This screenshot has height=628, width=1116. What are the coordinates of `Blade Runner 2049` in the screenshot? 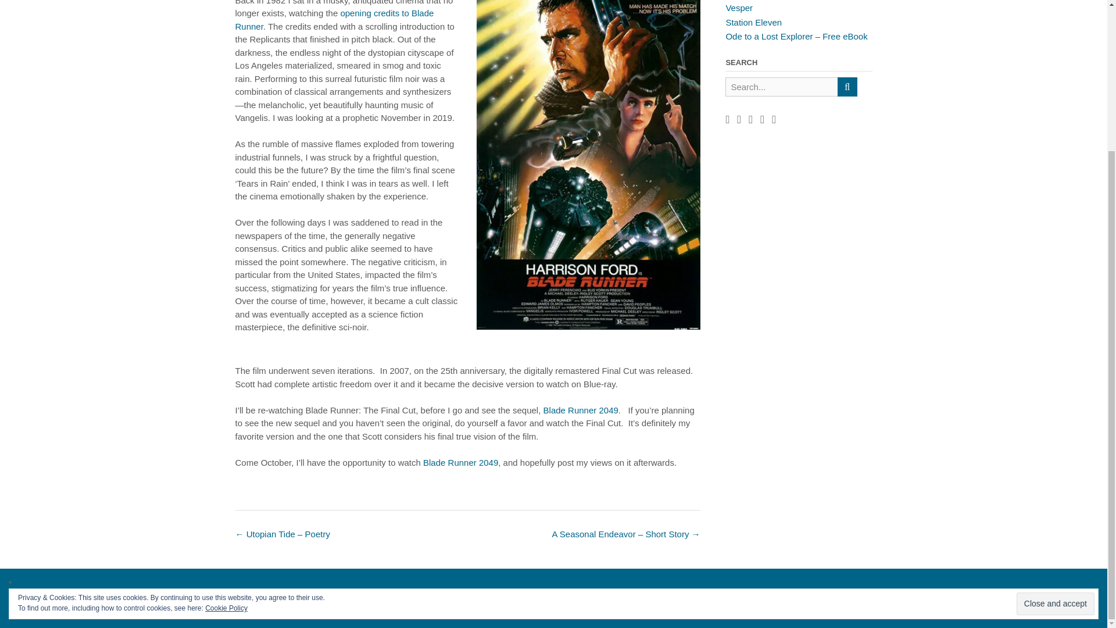 It's located at (581, 409).